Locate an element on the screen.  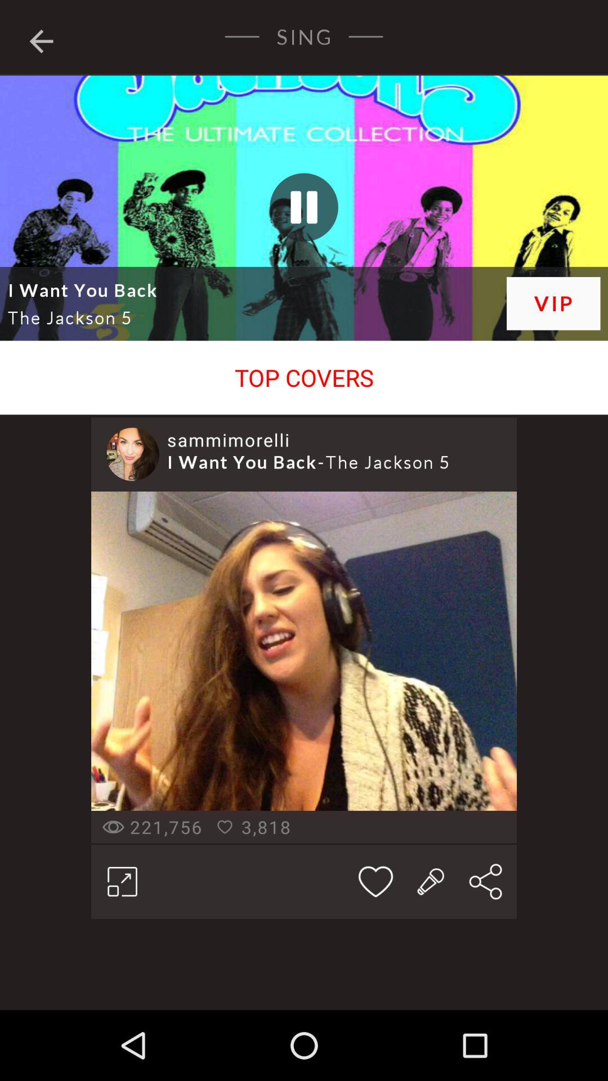
turn on the item to the left of sing icon is located at coordinates (41, 39).